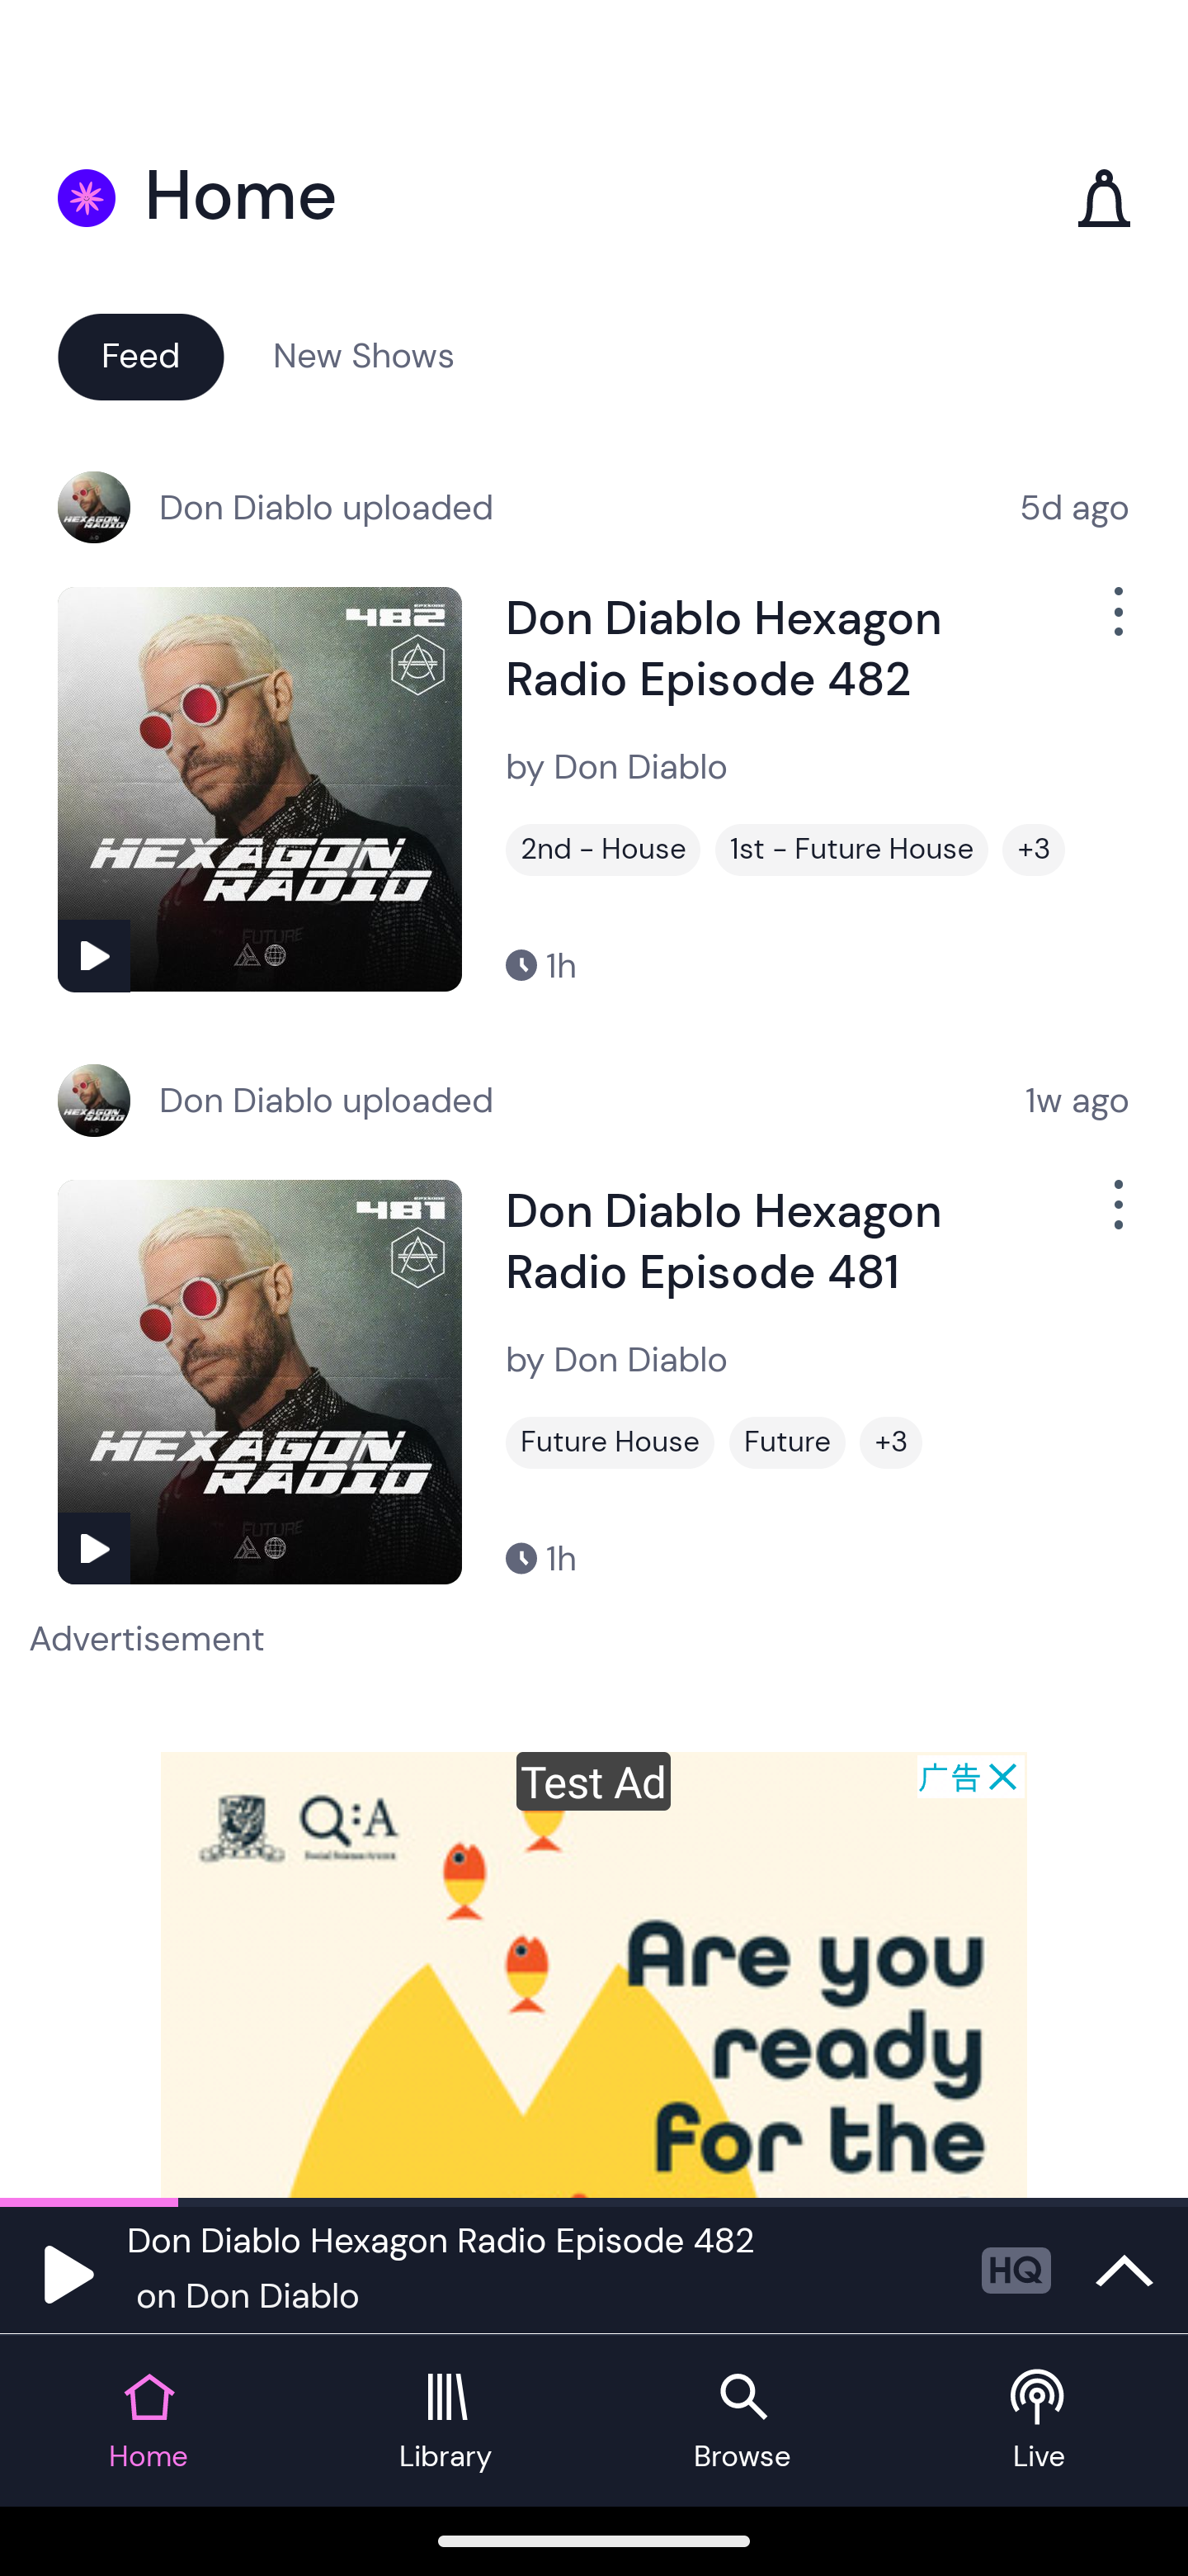 The width and height of the screenshot is (1188, 2576). What do you see at coordinates (148, 2421) in the screenshot?
I see `Home tab Home` at bounding box center [148, 2421].